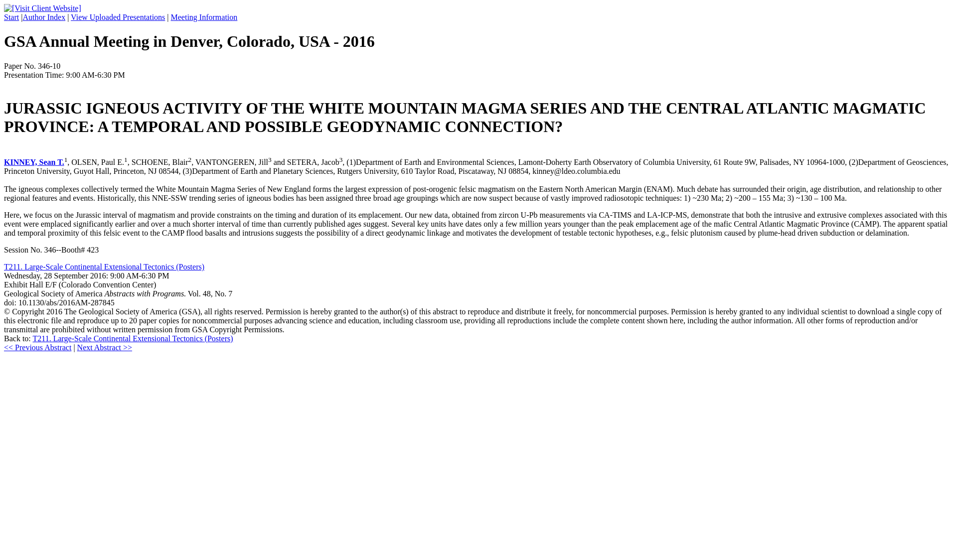 The image size is (957, 538). I want to click on Start, so click(11, 17).